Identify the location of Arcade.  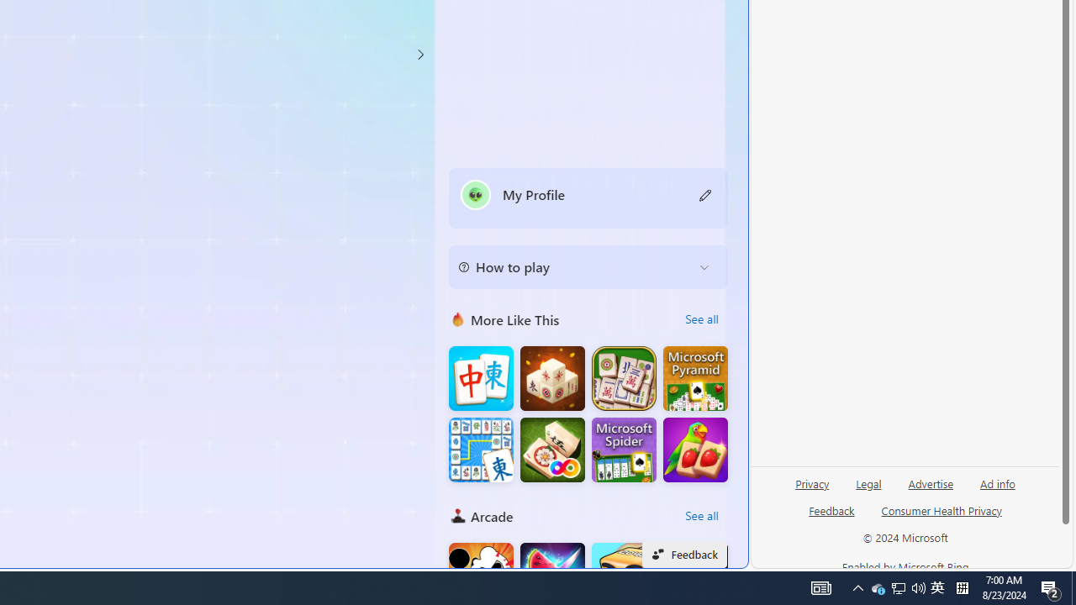
(457, 516).